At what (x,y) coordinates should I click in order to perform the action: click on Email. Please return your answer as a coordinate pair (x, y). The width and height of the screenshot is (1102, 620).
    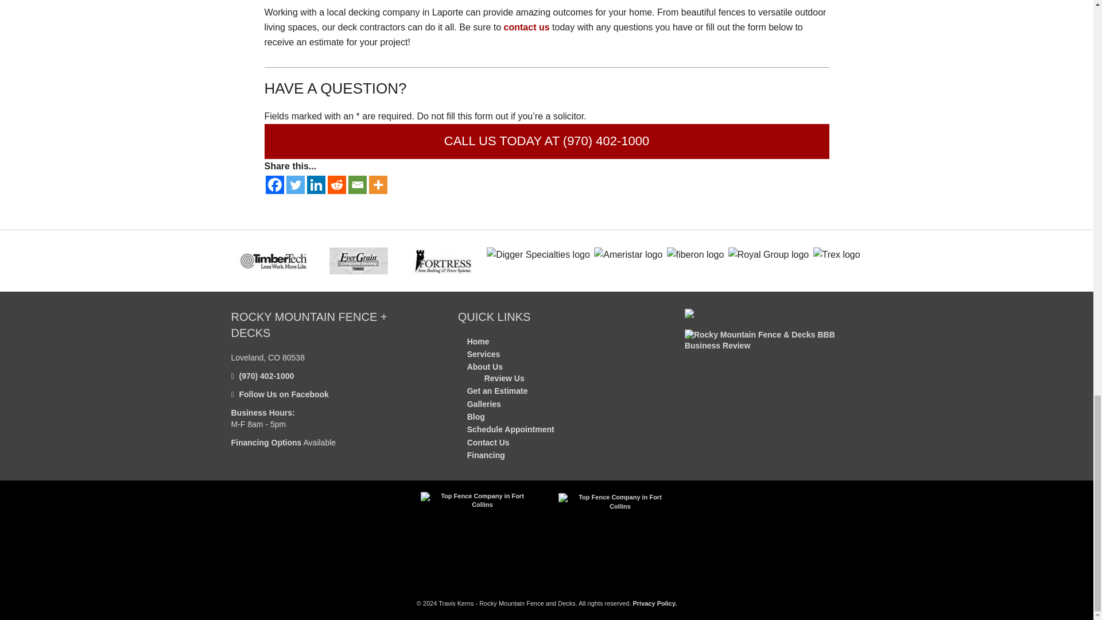
    Looking at the image, I should click on (357, 185).